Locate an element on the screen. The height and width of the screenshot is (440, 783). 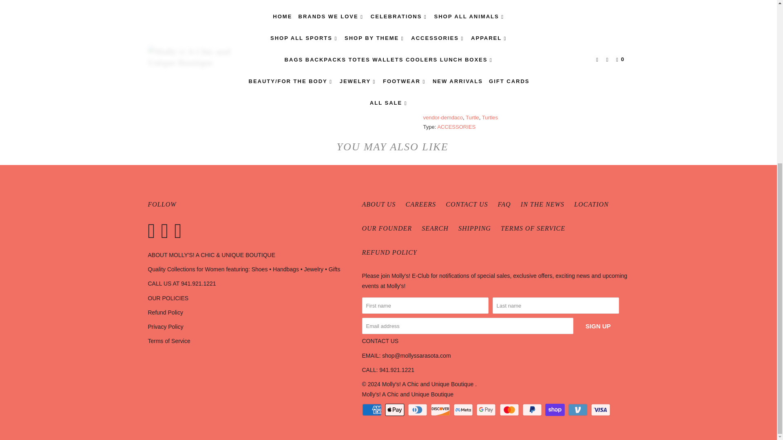
Accessories is located at coordinates (466, 99).